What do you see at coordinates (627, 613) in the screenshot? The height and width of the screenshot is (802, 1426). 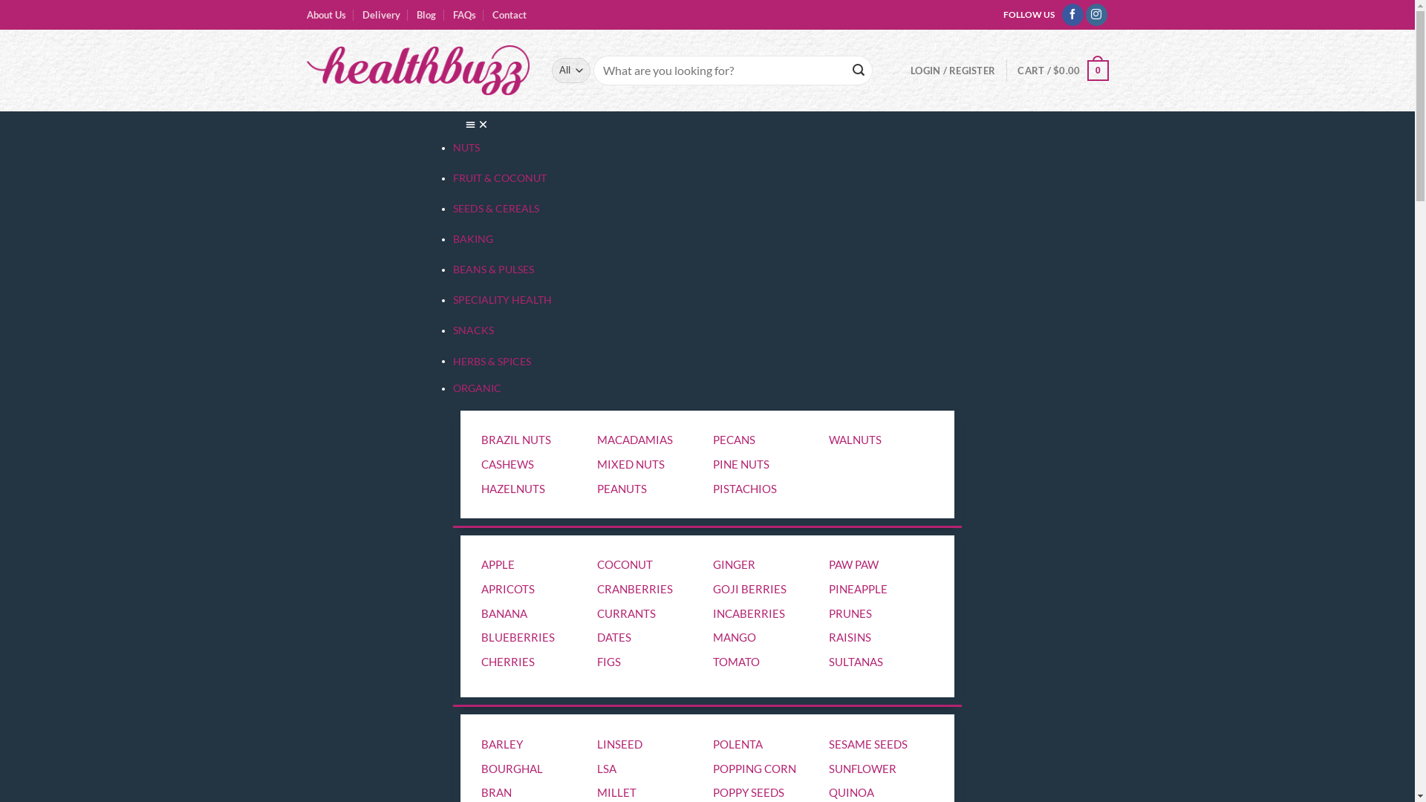 I see `CURRANTS` at bounding box center [627, 613].